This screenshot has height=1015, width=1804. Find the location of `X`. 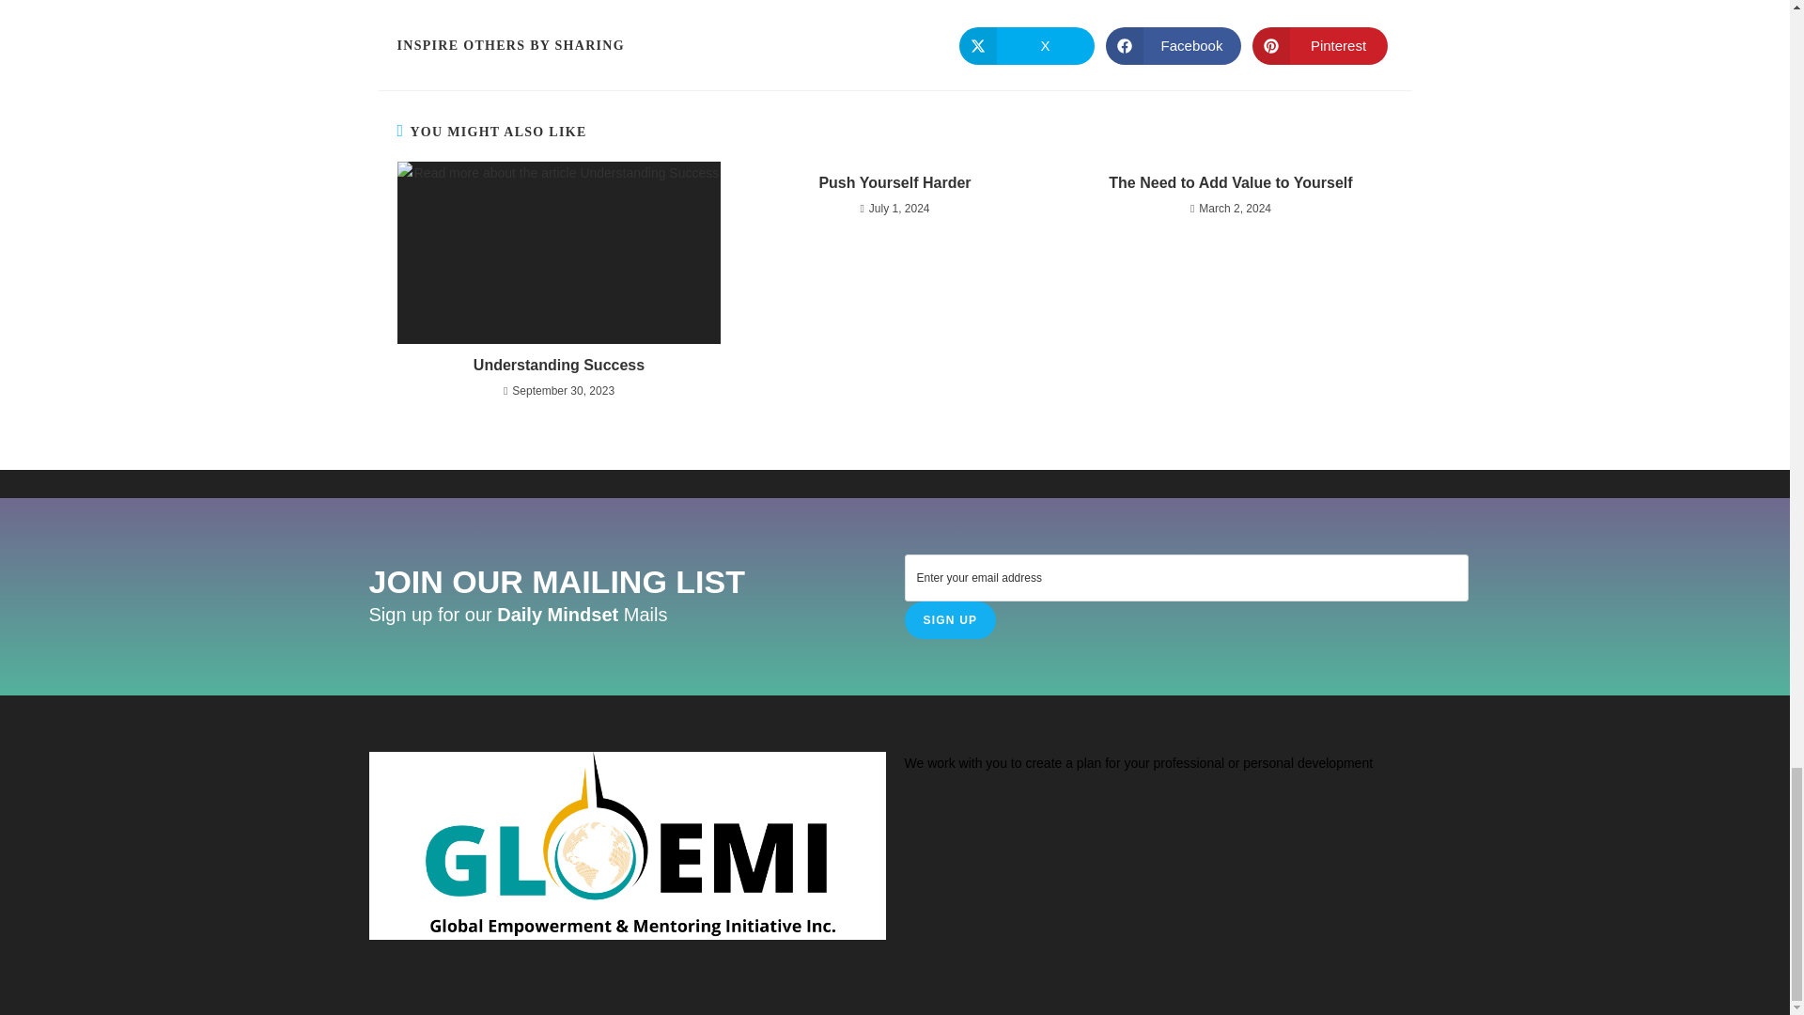

X is located at coordinates (1025, 46).